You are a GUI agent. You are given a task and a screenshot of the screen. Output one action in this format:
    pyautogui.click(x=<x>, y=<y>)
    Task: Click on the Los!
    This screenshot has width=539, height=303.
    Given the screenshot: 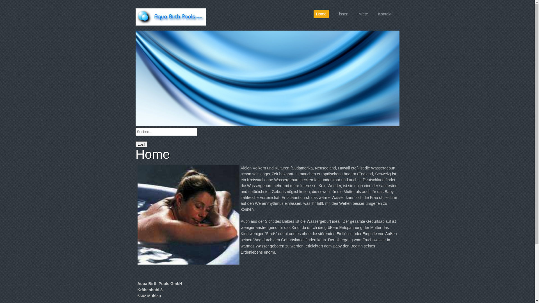 What is the action you would take?
    pyautogui.click(x=141, y=144)
    